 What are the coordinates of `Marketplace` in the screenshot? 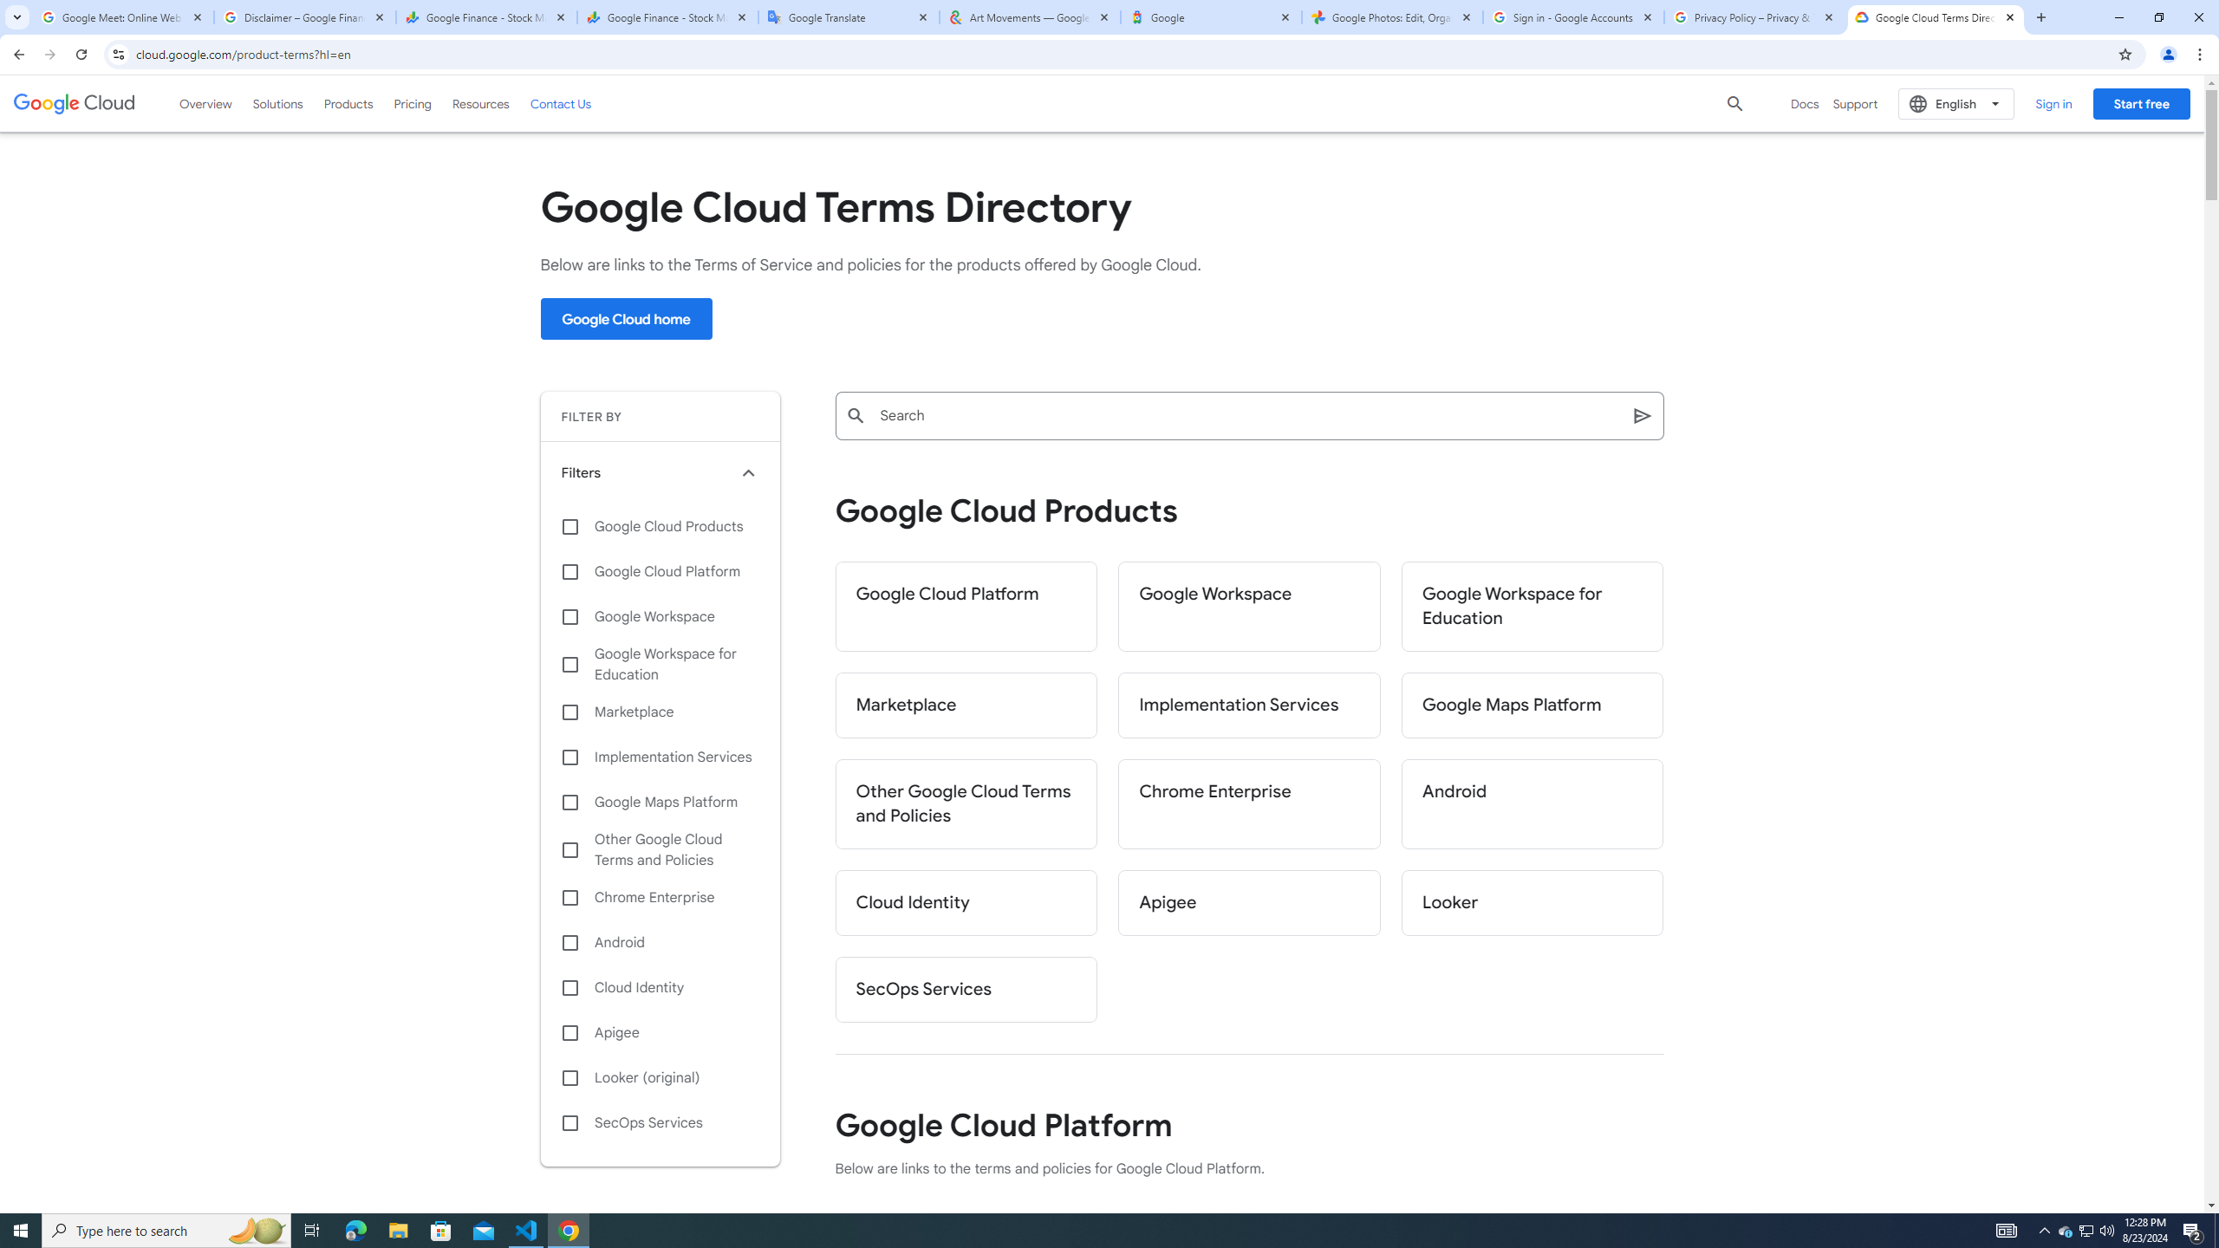 It's located at (966, 705).